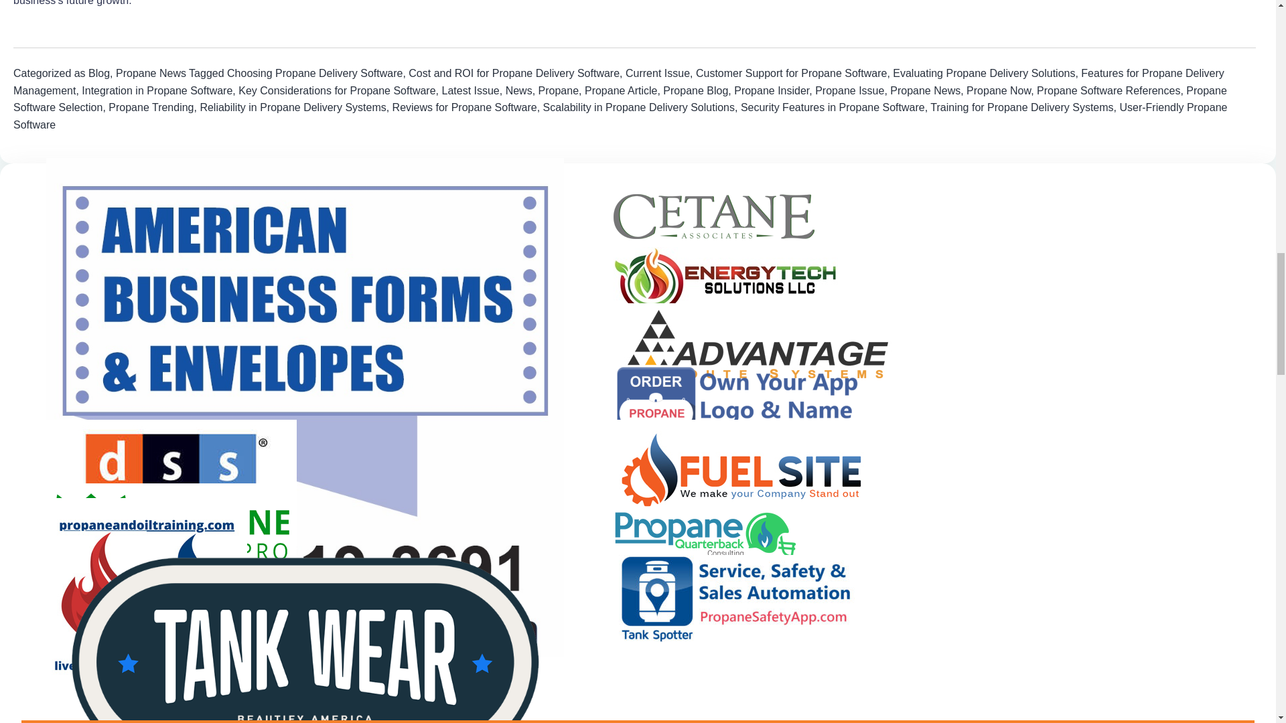 This screenshot has width=1286, height=723. I want to click on Propane Now, so click(999, 90).